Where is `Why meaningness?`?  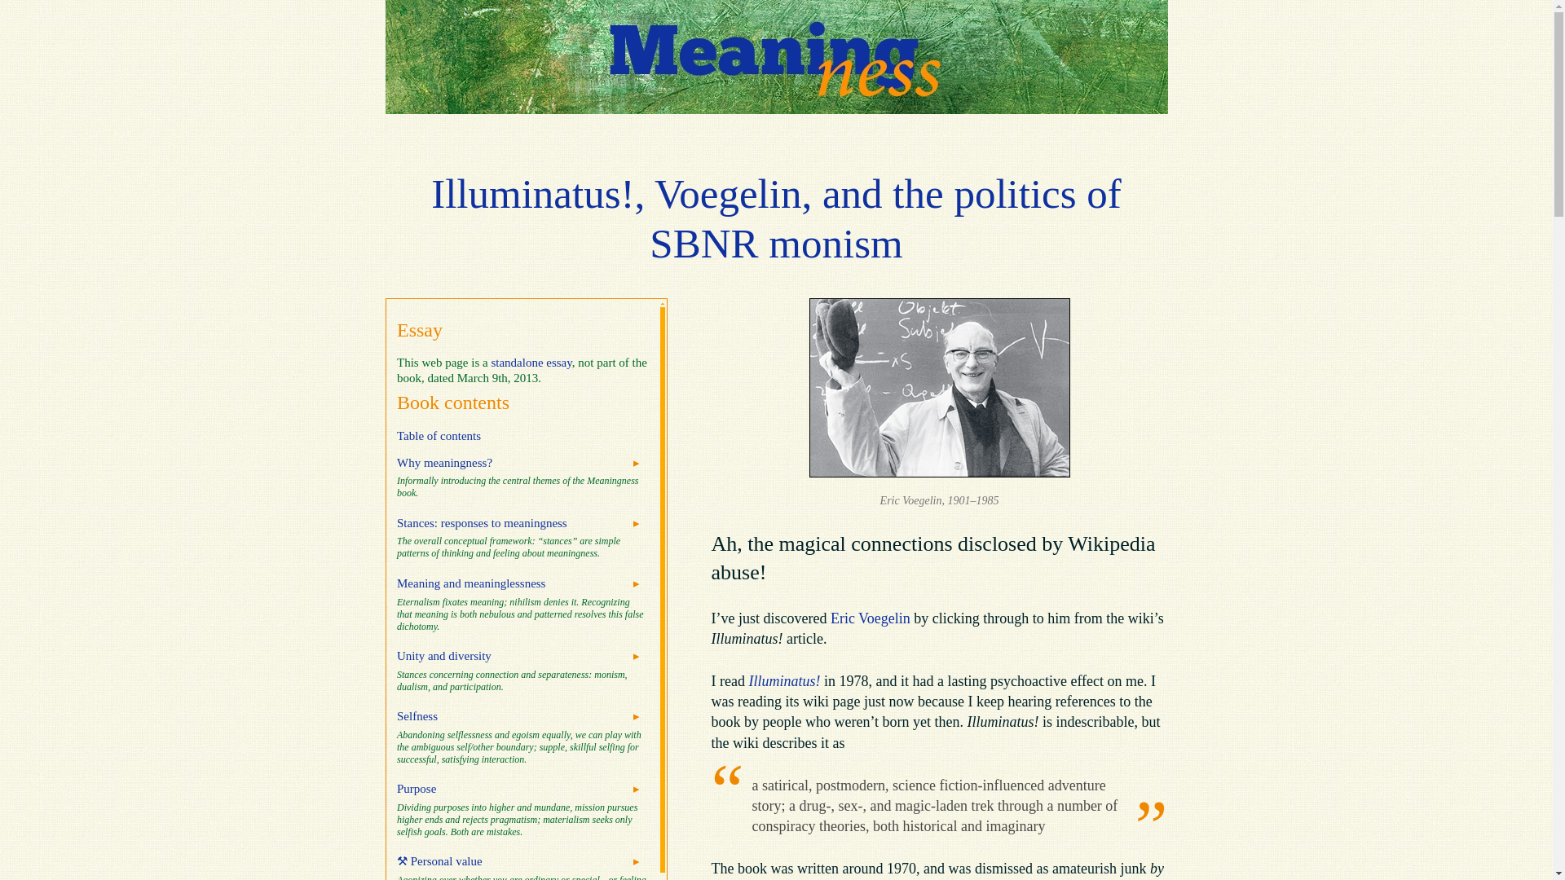 Why meaningness? is located at coordinates (445, 463).